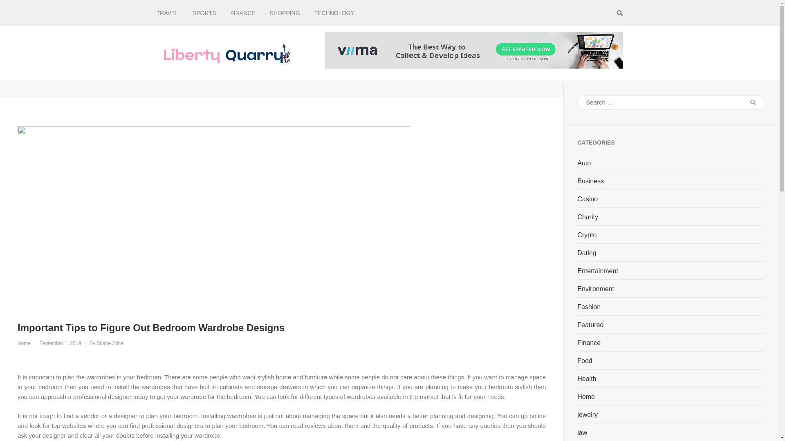 This screenshot has height=441, width=785. I want to click on Featured, so click(590, 325).